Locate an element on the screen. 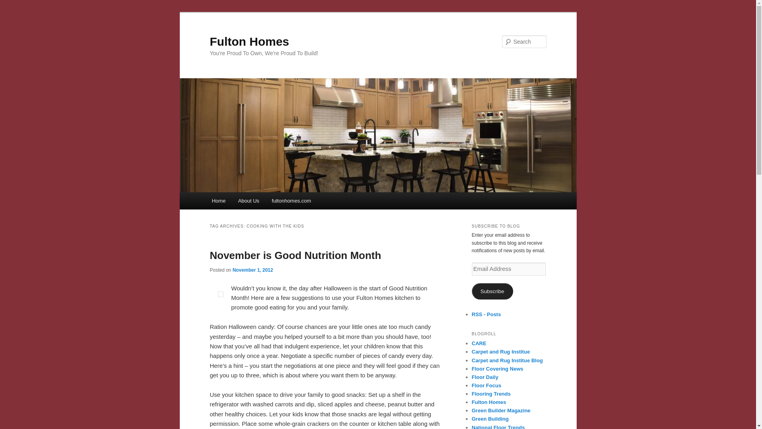  Carpet and Rug Institue is located at coordinates (500, 352).